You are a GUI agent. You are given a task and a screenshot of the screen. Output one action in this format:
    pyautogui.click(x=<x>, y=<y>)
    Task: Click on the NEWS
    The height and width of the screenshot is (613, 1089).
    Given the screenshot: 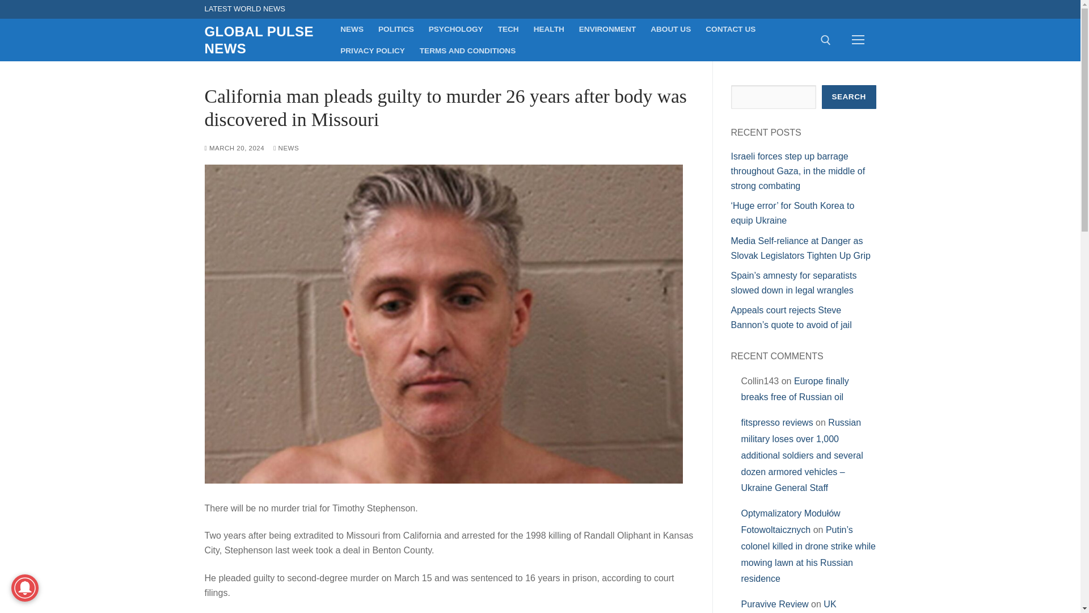 What is the action you would take?
    pyautogui.click(x=286, y=148)
    